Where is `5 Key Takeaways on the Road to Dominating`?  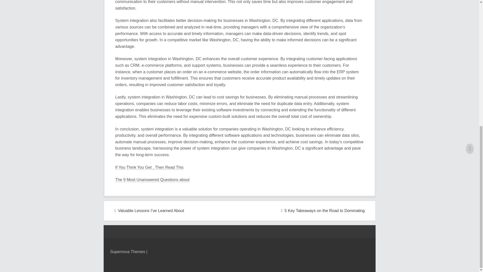
5 Key Takeaways on the Road to Dominating is located at coordinates (323, 211).